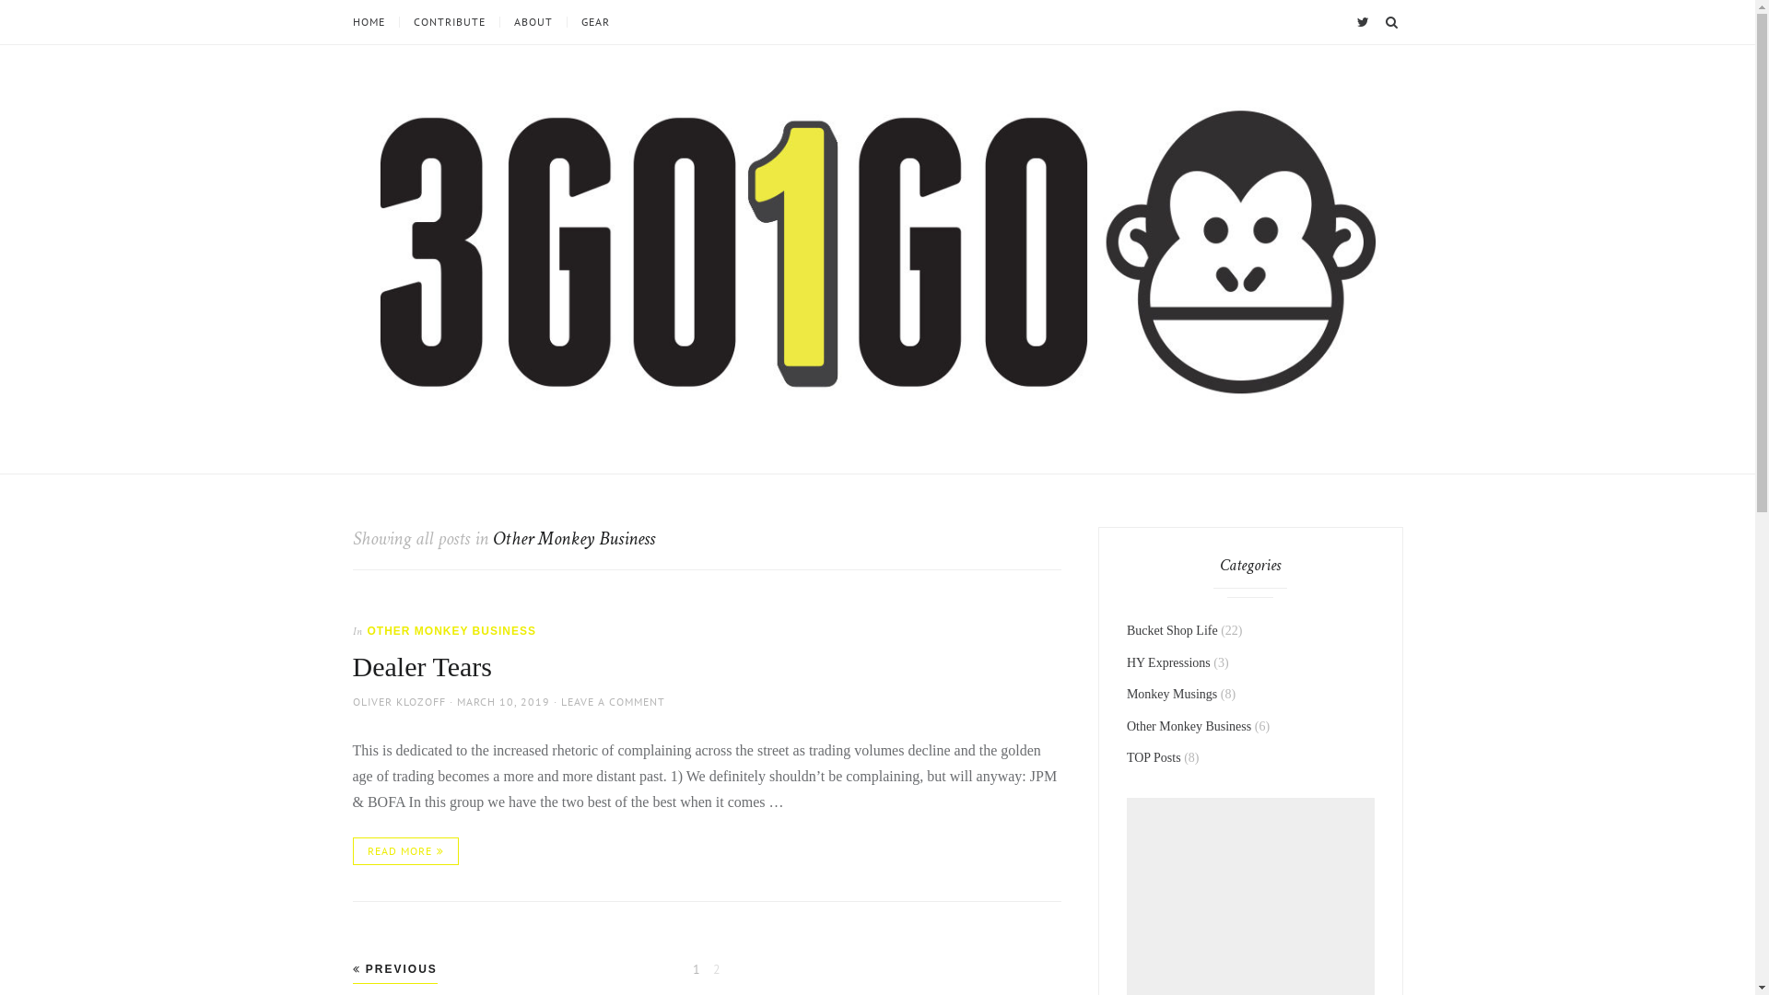 This screenshot has height=995, width=1769. What do you see at coordinates (451, 631) in the screenshot?
I see `OTHER MONKEY BUSINESS` at bounding box center [451, 631].